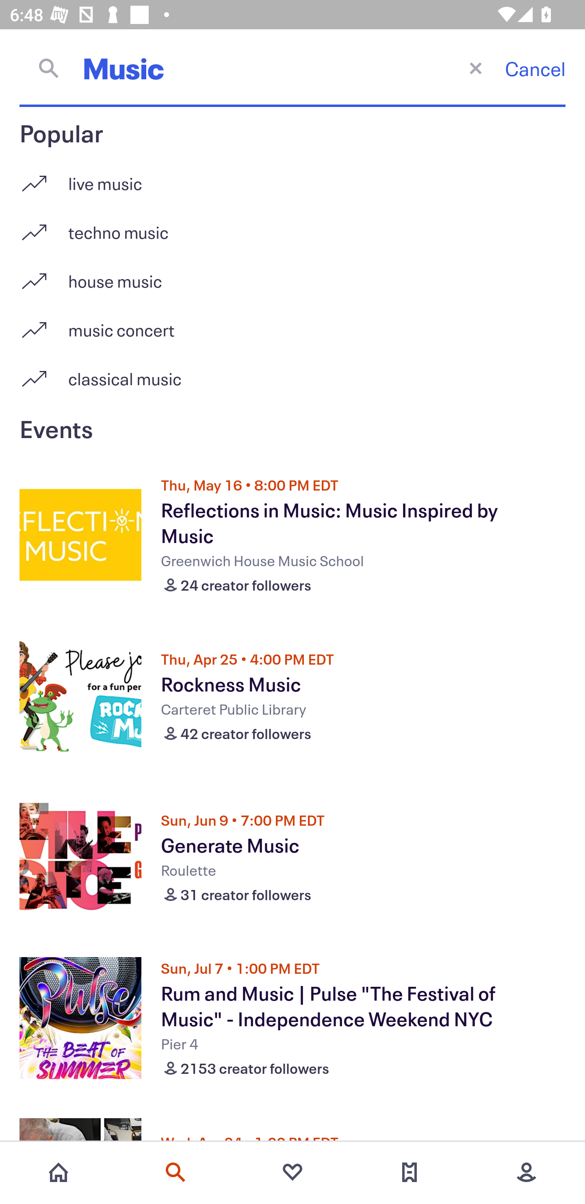 This screenshot has height=1204, width=585. Describe the element at coordinates (292, 68) in the screenshot. I see `Music Close current screen Cancel` at that location.